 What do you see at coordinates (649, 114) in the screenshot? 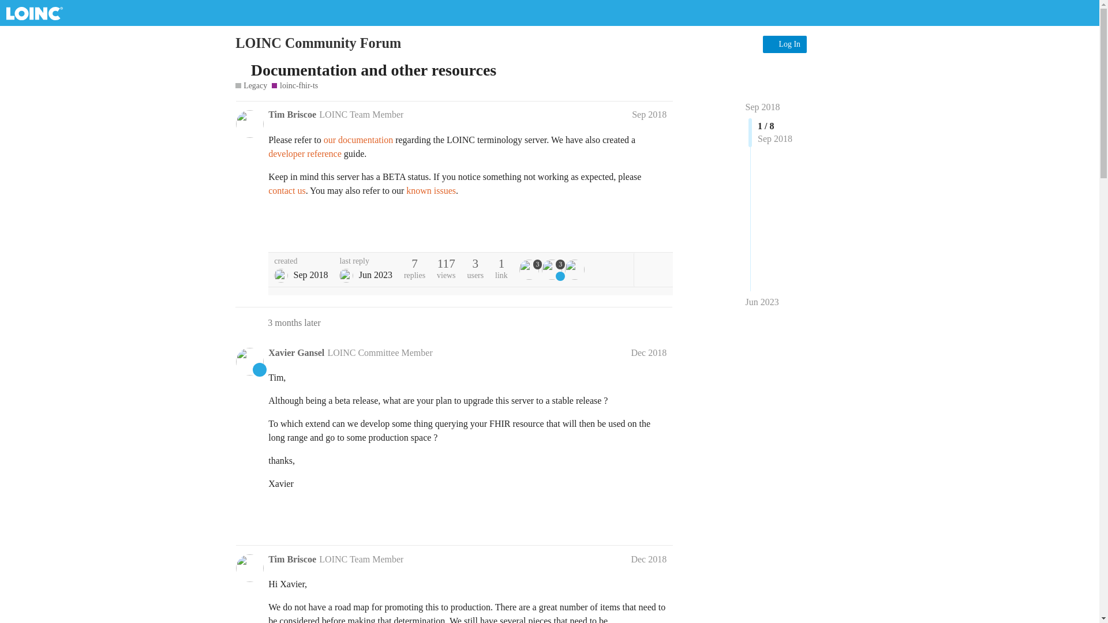
I see `Post date` at bounding box center [649, 114].